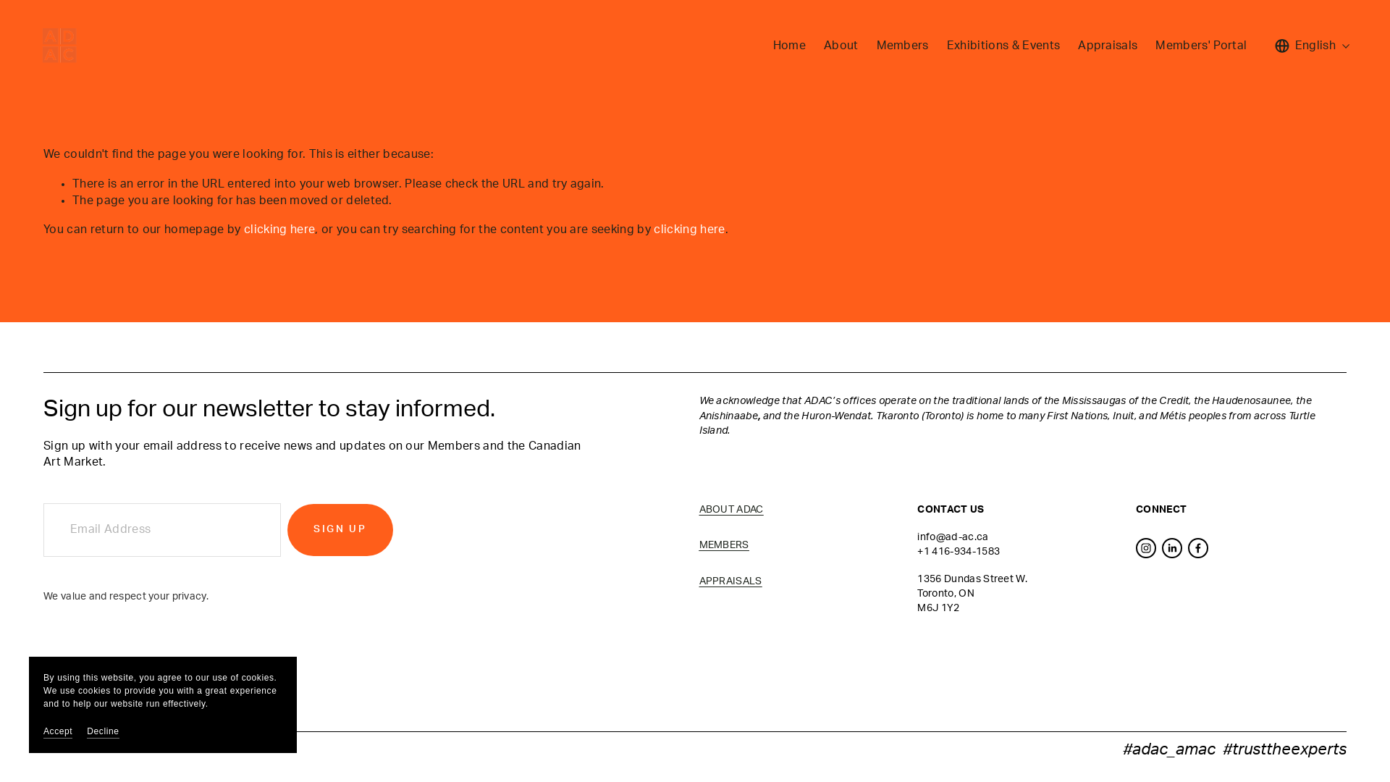 This screenshot has height=782, width=1390. I want to click on Appraisals, so click(1108, 46).